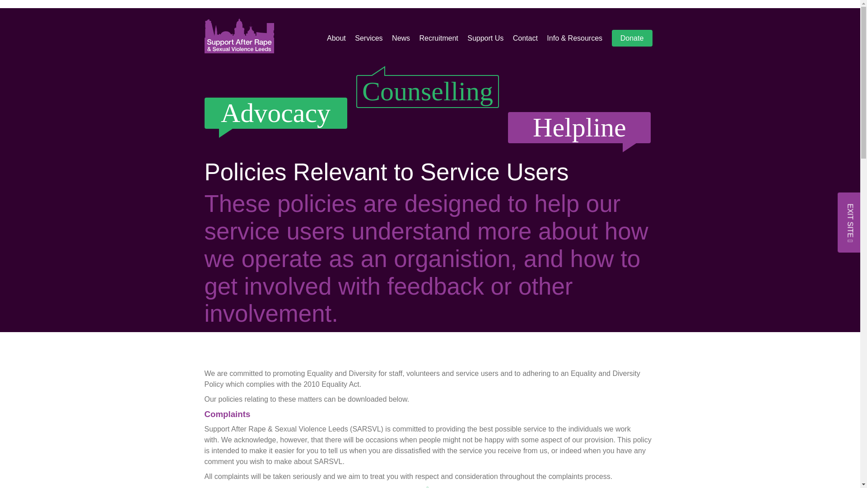 This screenshot has height=488, width=867. What do you see at coordinates (336, 38) in the screenshot?
I see `About` at bounding box center [336, 38].